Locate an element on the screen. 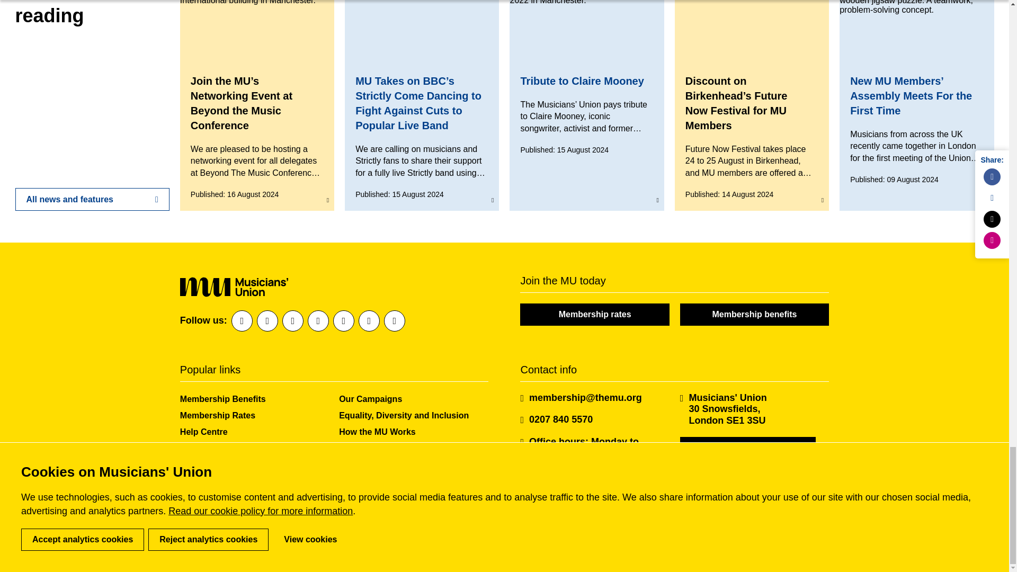 This screenshot has height=572, width=1017. X is located at coordinates (292, 321).